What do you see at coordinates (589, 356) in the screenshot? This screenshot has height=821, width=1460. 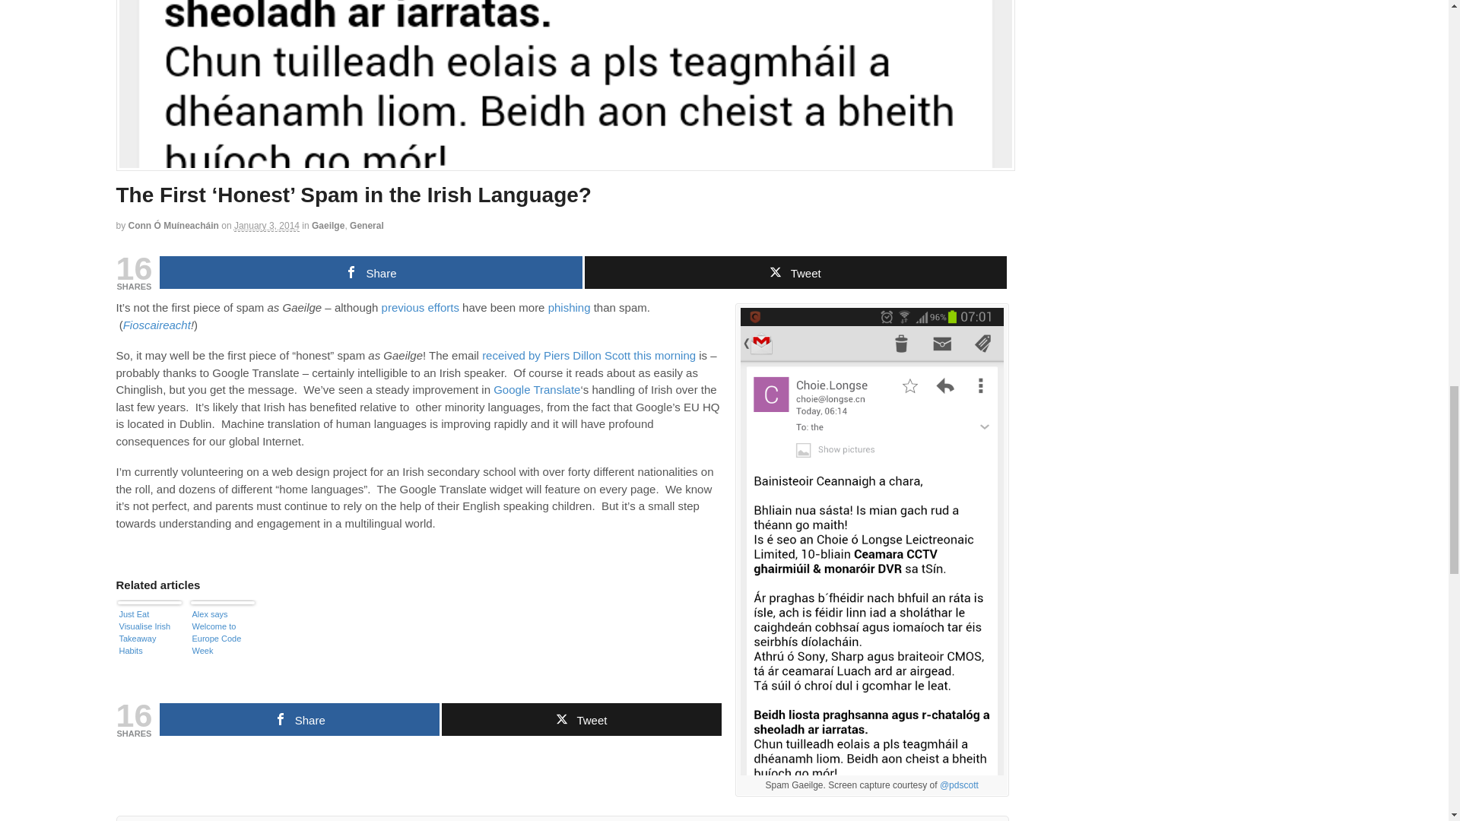 I see `received by Piers Dillon Scott this morning` at bounding box center [589, 356].